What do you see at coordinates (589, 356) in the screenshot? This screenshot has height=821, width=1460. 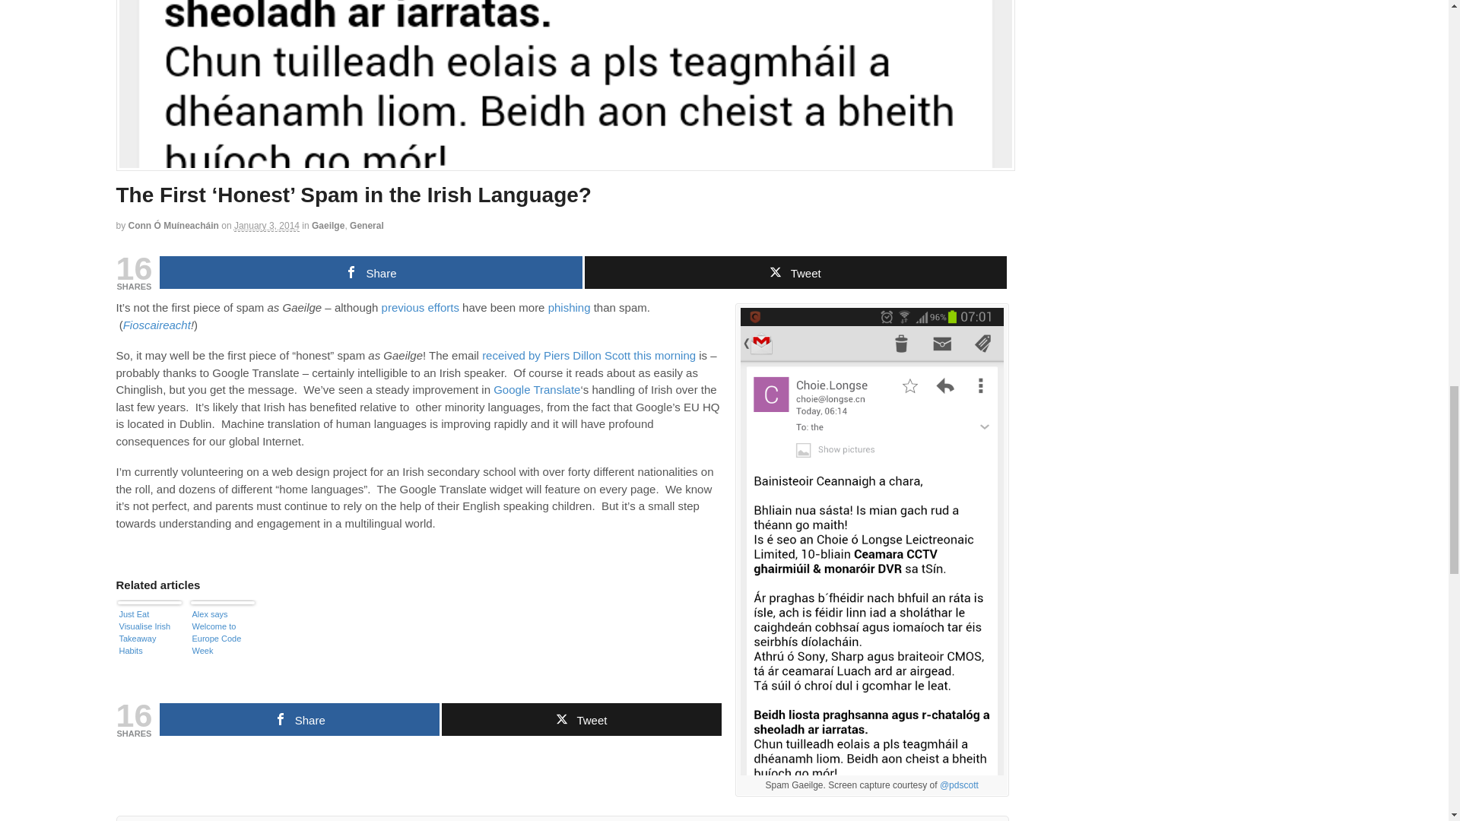 I see `received by Piers Dillon Scott this morning` at bounding box center [589, 356].